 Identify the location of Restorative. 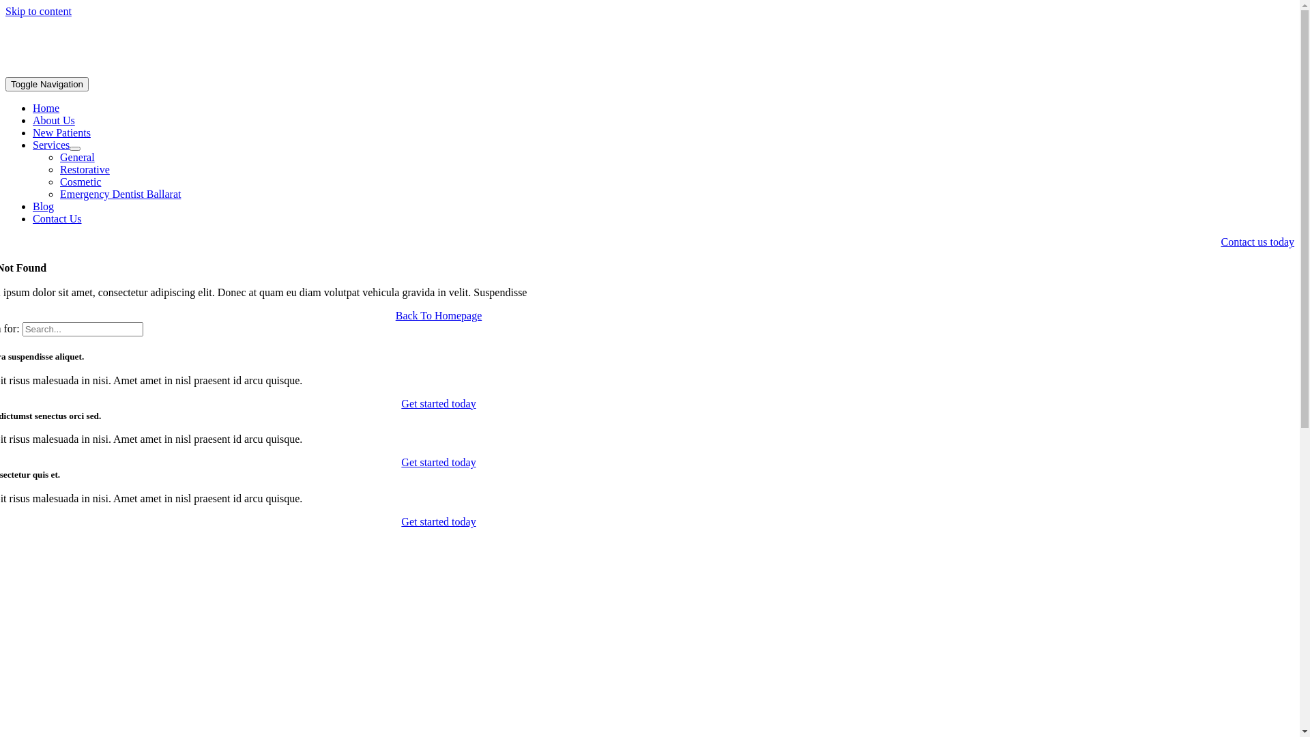
(85, 169).